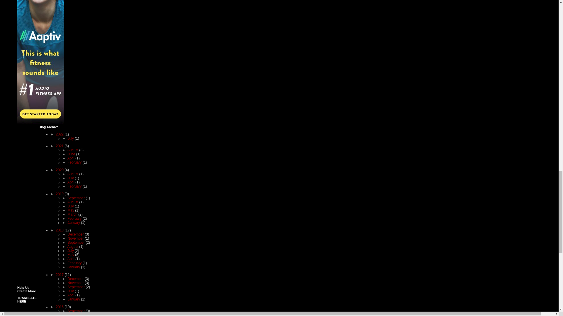 This screenshot has width=563, height=316. Describe the element at coordinates (71, 138) in the screenshot. I see `July` at that location.